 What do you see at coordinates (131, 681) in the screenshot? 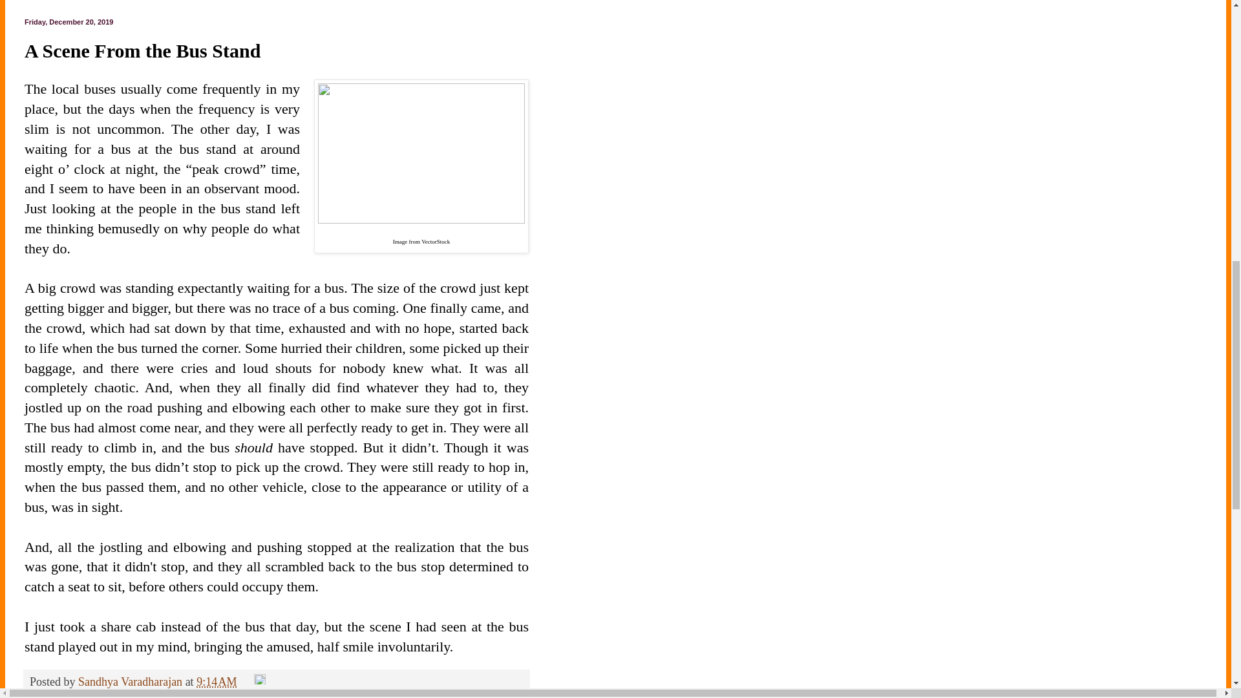
I see `Sandhya Varadharajan` at bounding box center [131, 681].